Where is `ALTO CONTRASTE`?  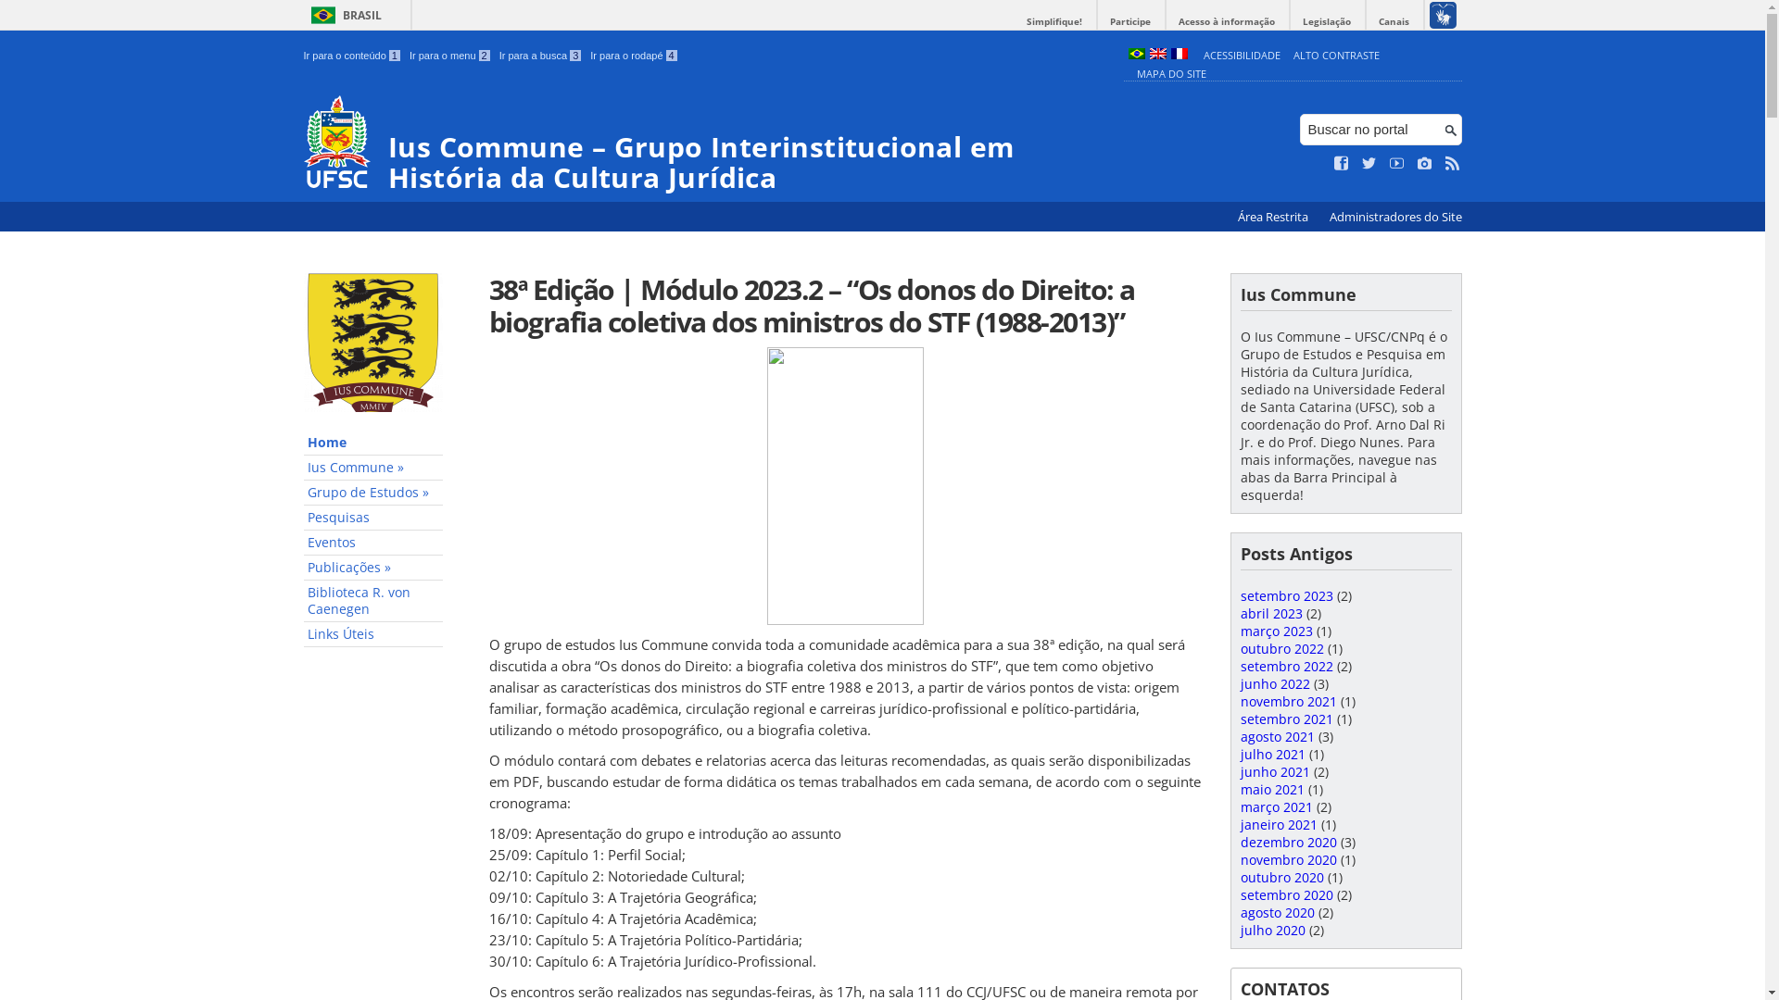
ALTO CONTRASTE is located at coordinates (1336, 56).